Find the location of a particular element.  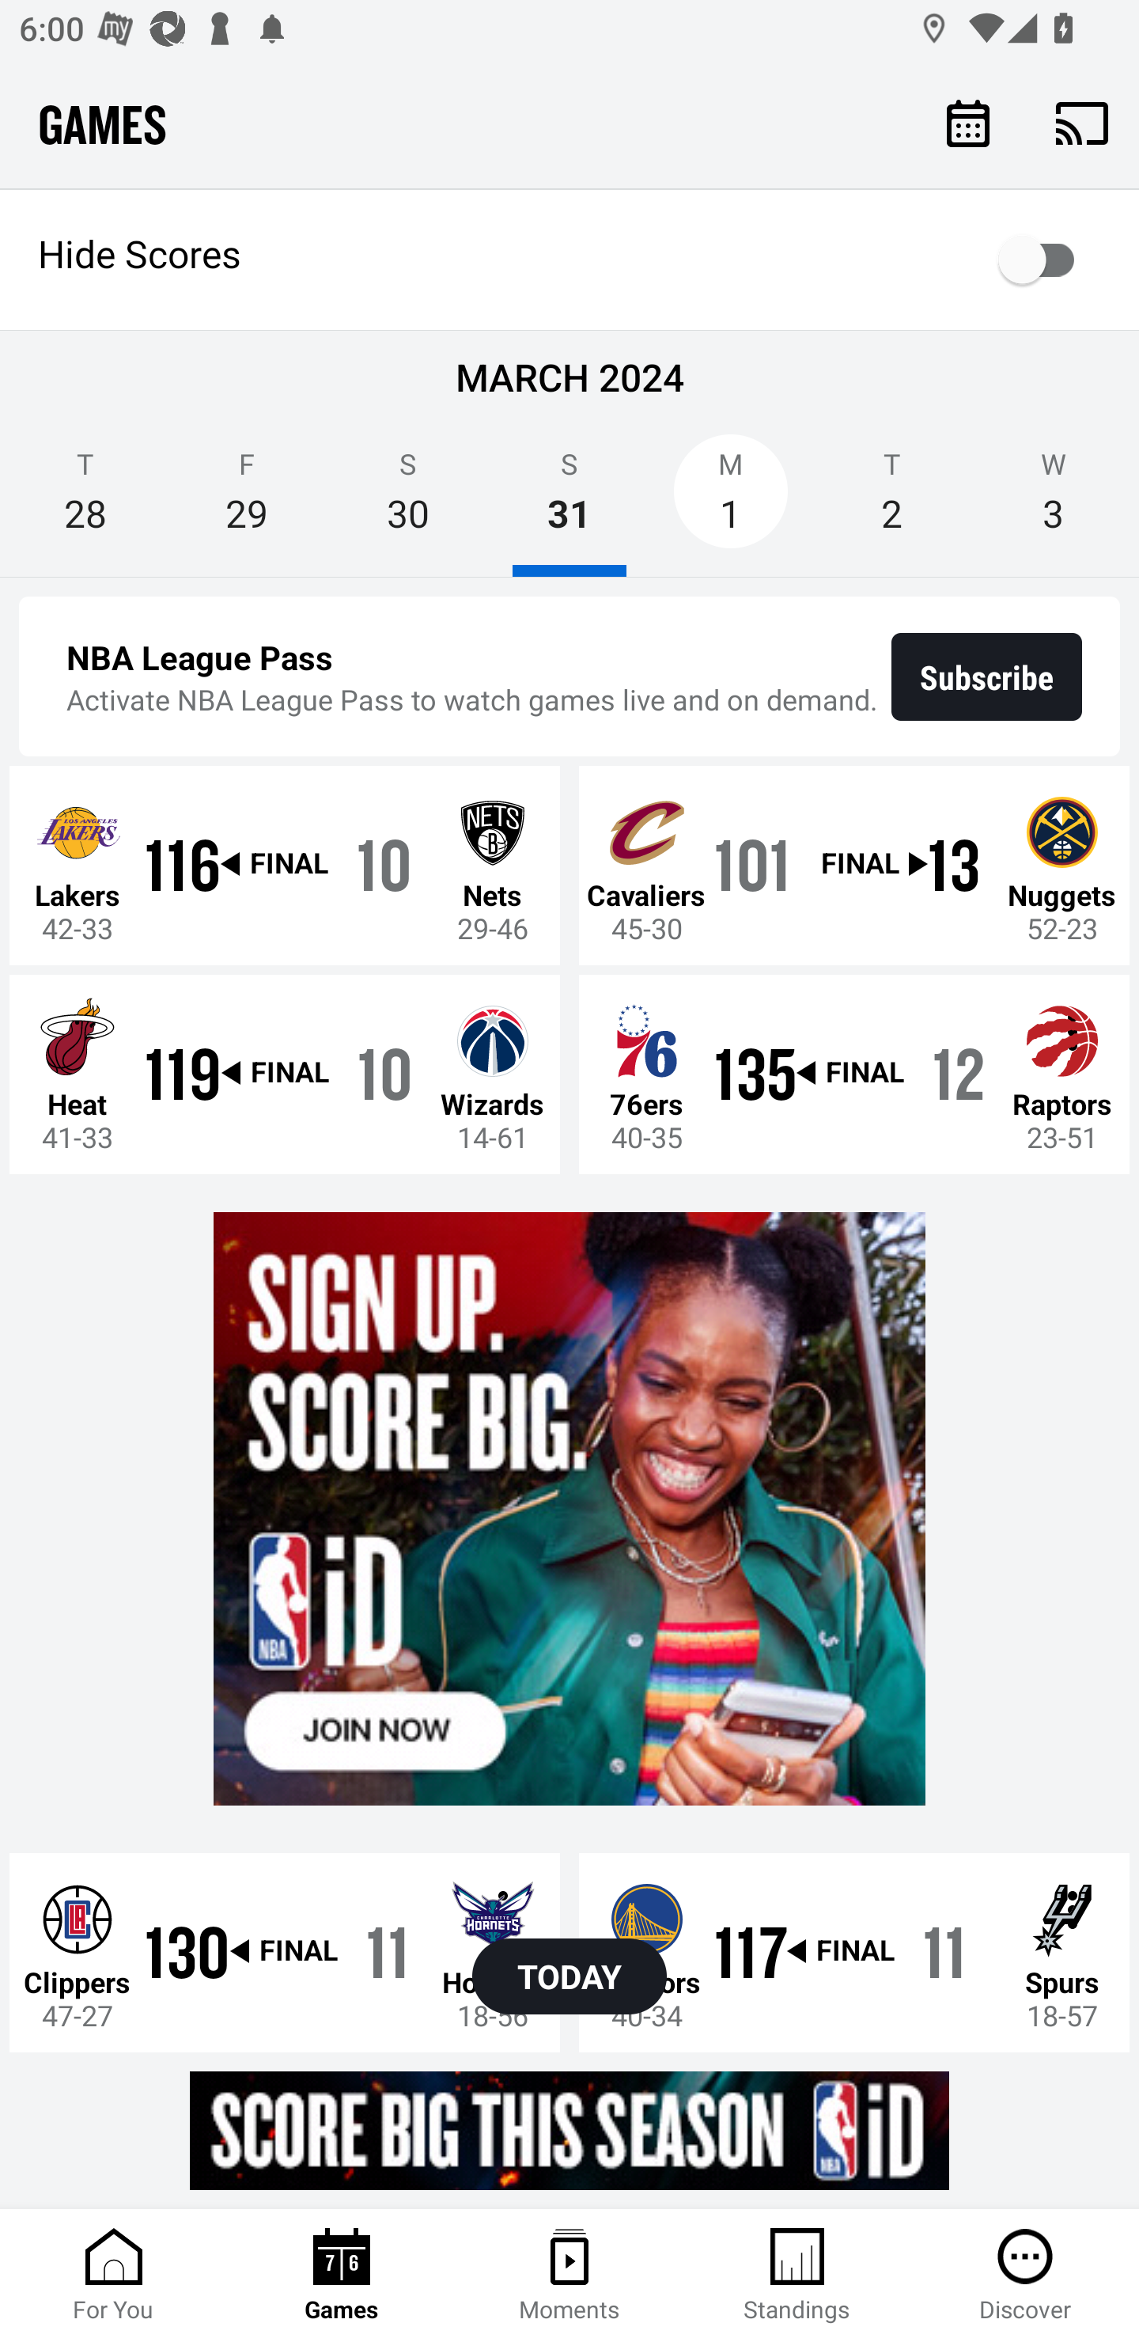

Clippers 47-27 130 FINAL 118 Hornets 18-56 is located at coordinates (285, 1951).